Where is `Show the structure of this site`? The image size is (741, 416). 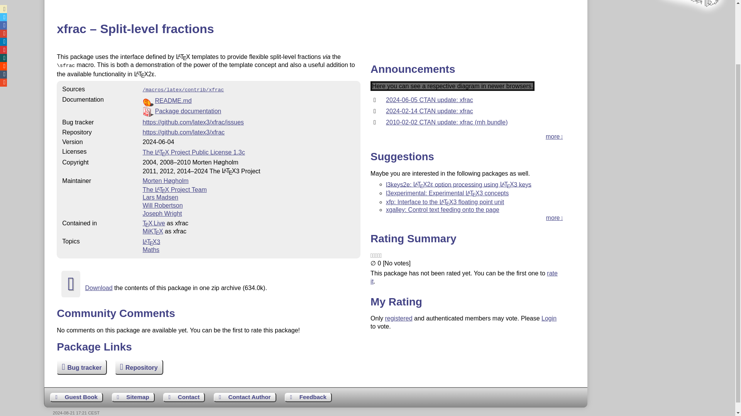
Show the structure of this site is located at coordinates (133, 398).